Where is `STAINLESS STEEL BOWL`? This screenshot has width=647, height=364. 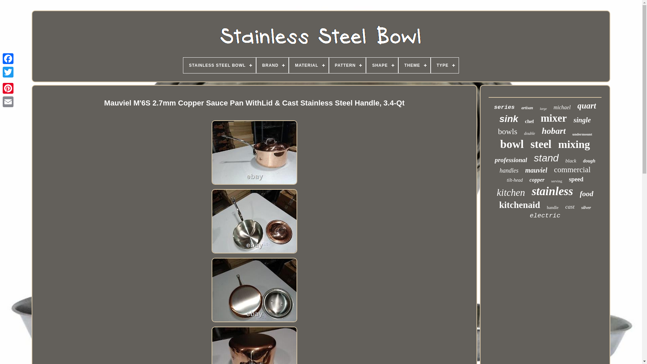 STAINLESS STEEL BOWL is located at coordinates (219, 65).